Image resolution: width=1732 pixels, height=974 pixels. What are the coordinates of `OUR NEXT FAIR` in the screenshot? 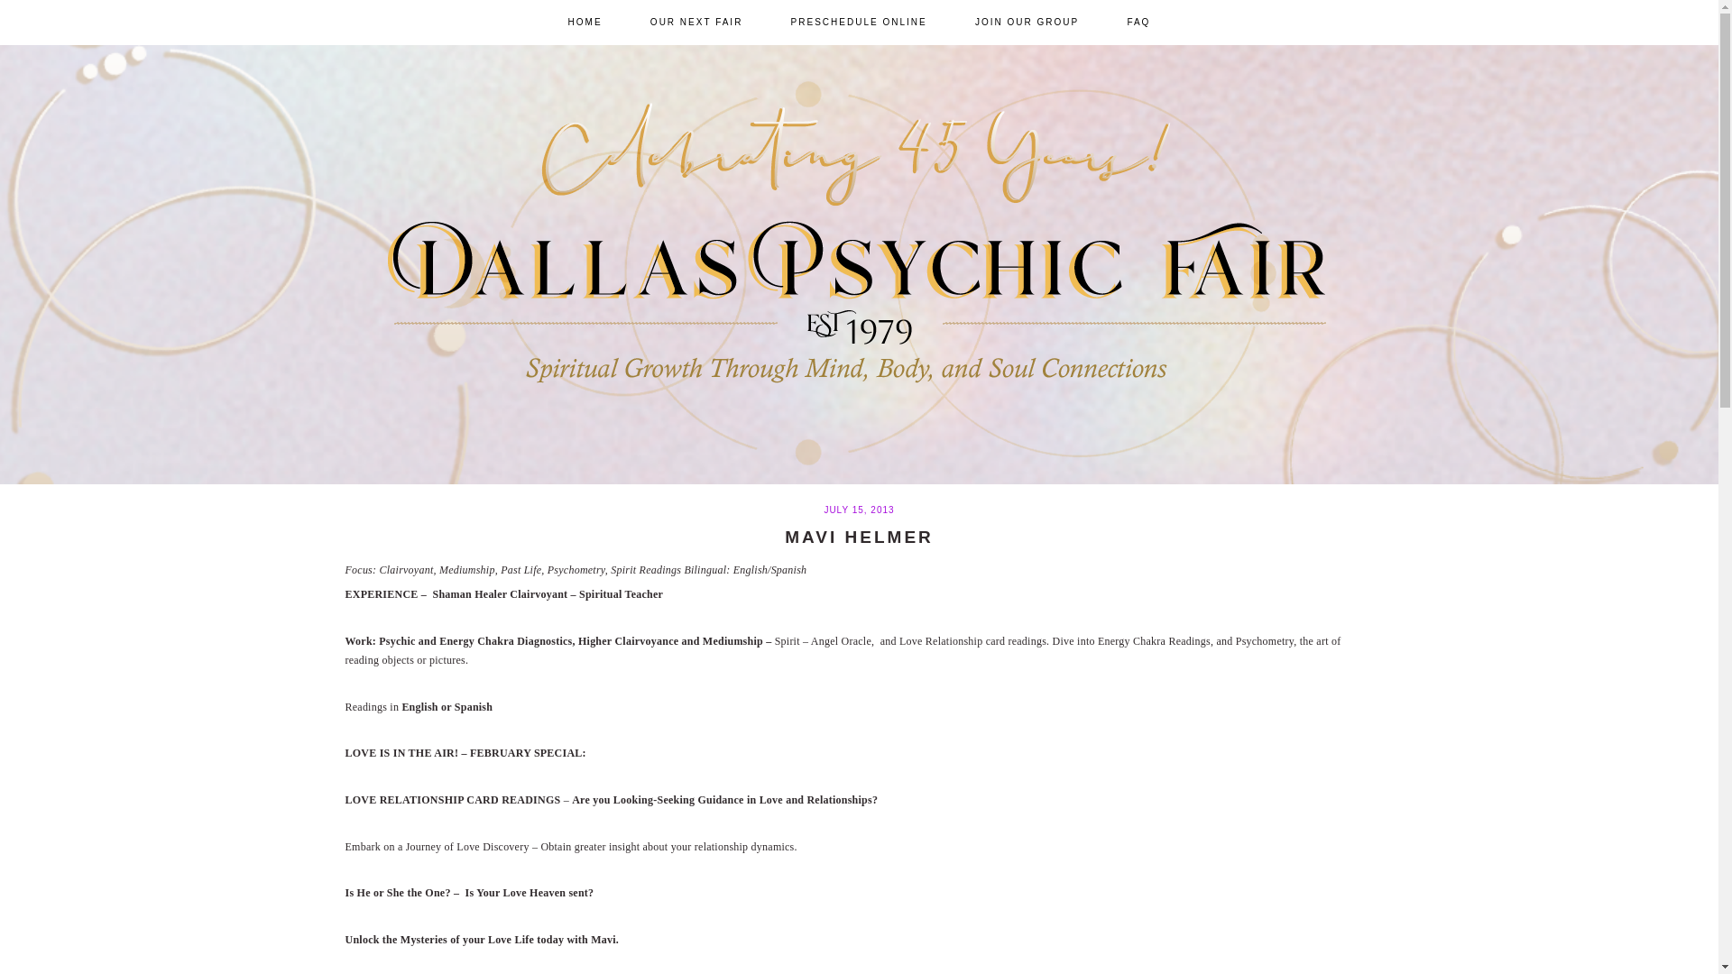 It's located at (696, 22).